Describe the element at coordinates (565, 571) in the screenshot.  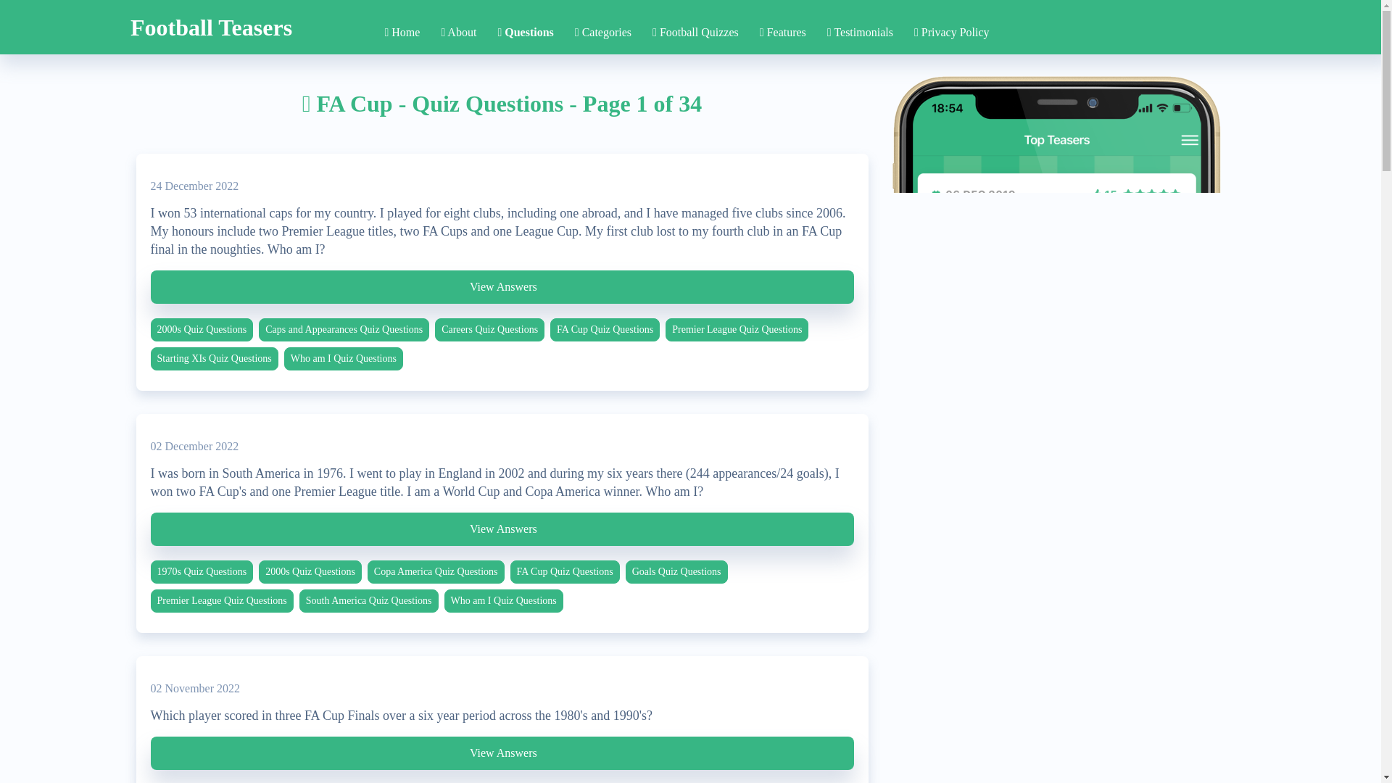
I see `FA Cup Quiz Questions` at that location.